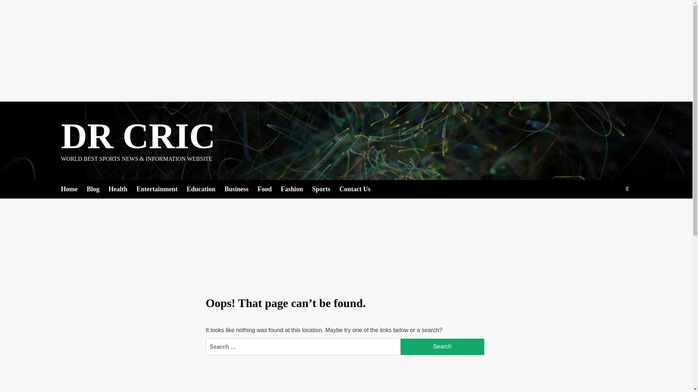 This screenshot has width=698, height=392. I want to click on Business, so click(241, 189).